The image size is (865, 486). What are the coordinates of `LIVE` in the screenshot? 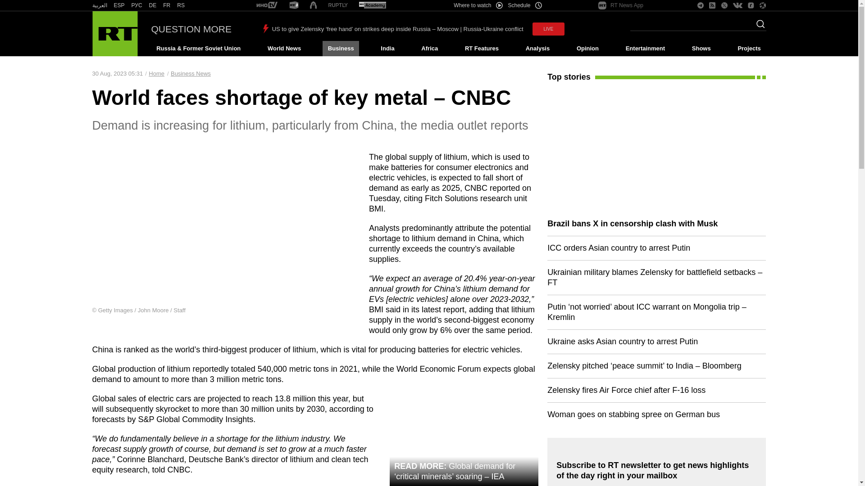 It's located at (549, 29).